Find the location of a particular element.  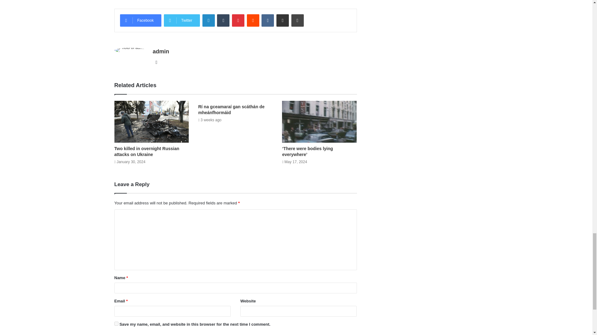

Pinterest is located at coordinates (238, 20).